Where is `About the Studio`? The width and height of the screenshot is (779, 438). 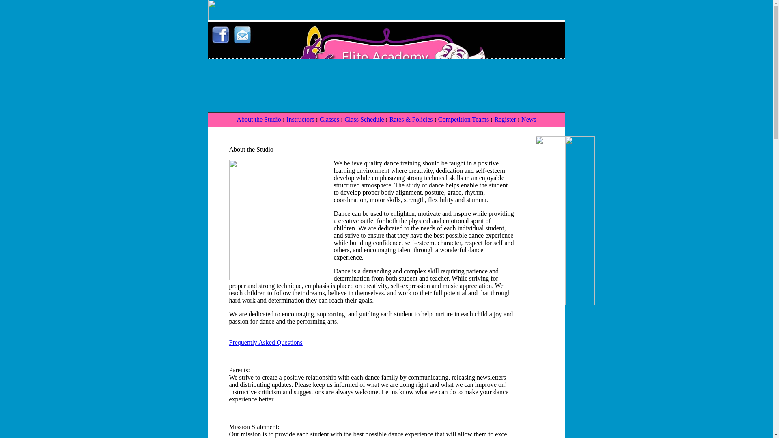 About the Studio is located at coordinates (258, 119).